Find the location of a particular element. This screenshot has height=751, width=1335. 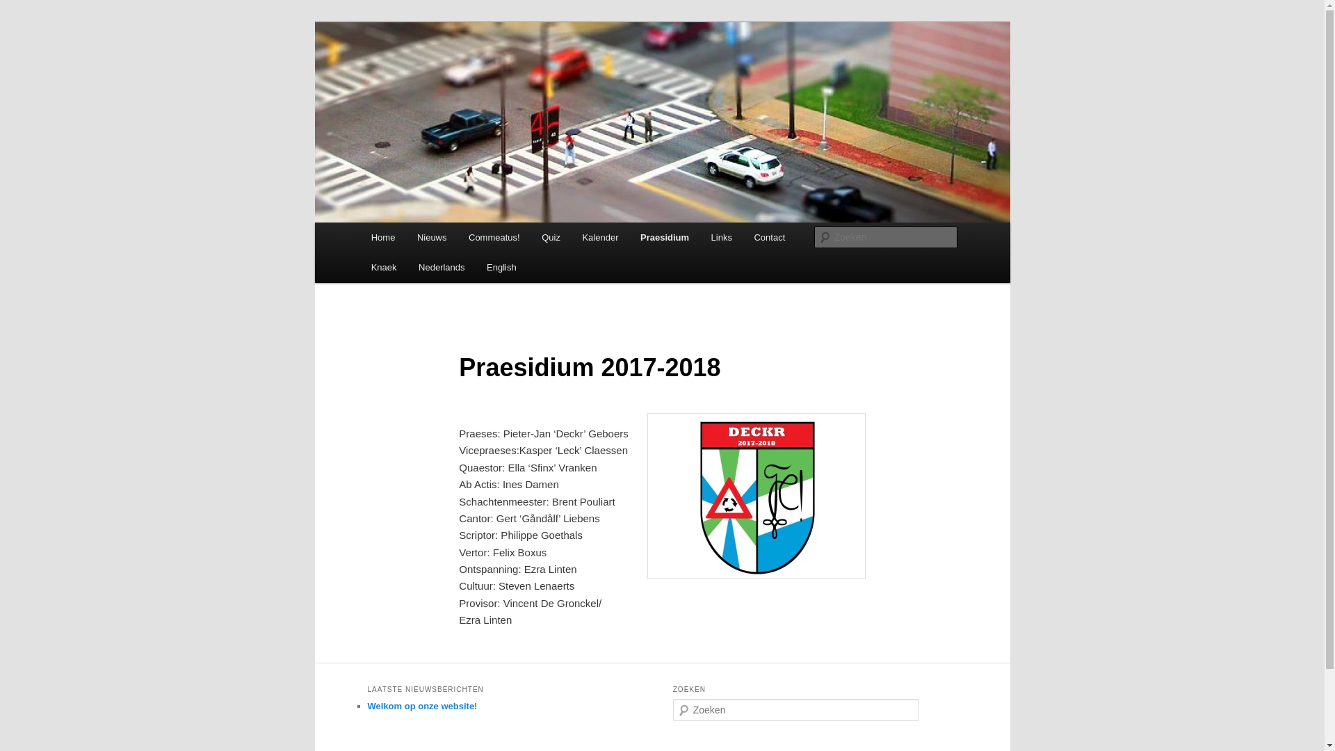

Nieuws is located at coordinates (432, 238).